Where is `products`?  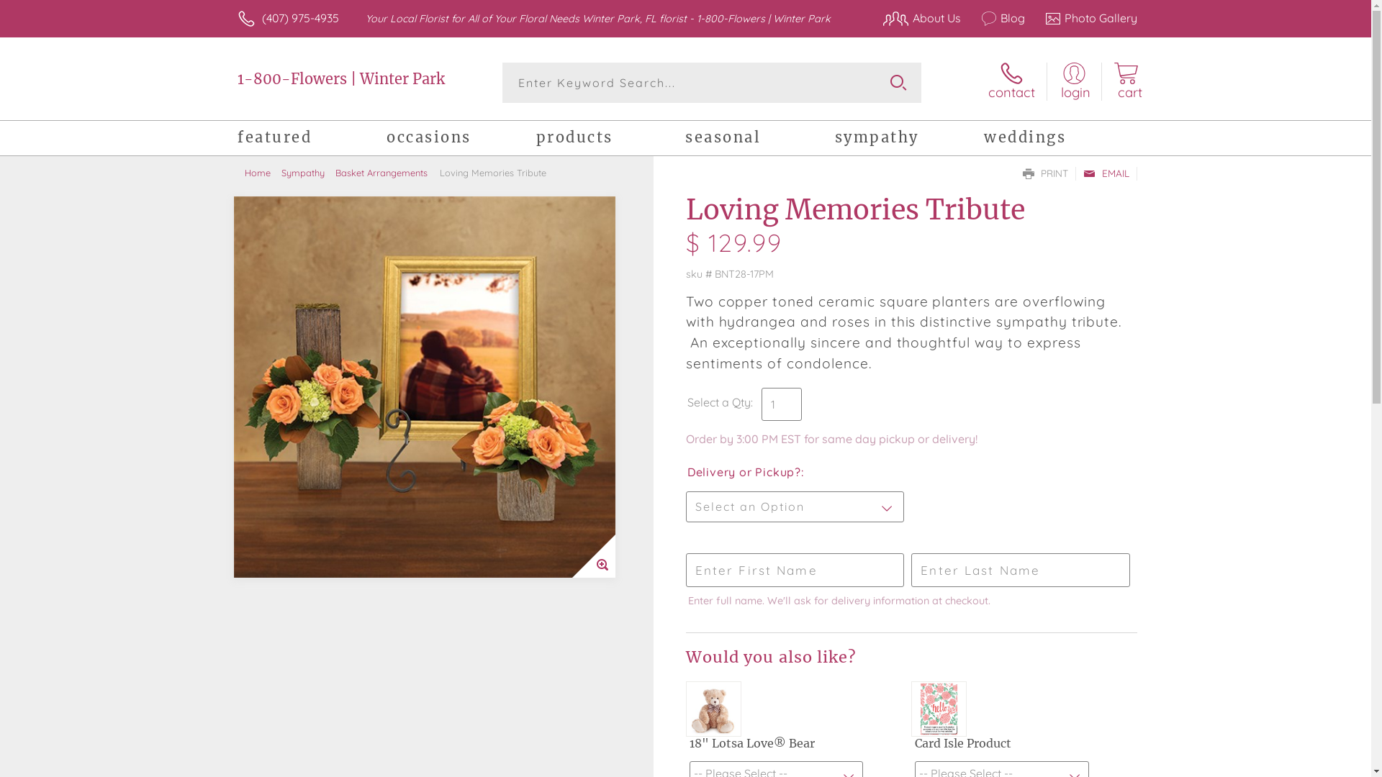 products is located at coordinates (610, 140).